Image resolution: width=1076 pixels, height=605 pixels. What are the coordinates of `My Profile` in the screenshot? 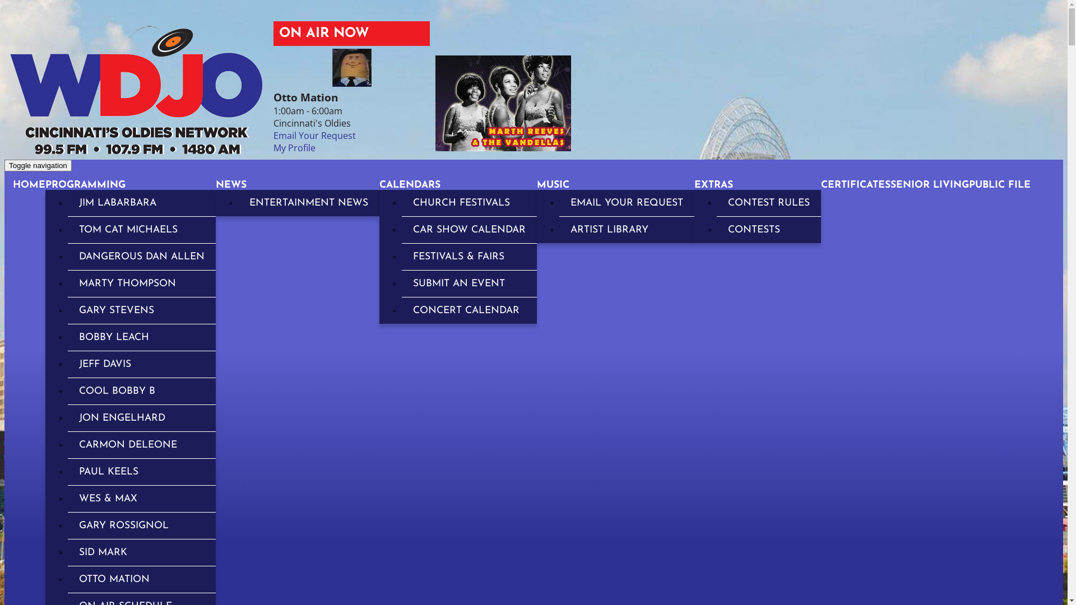 It's located at (295, 148).